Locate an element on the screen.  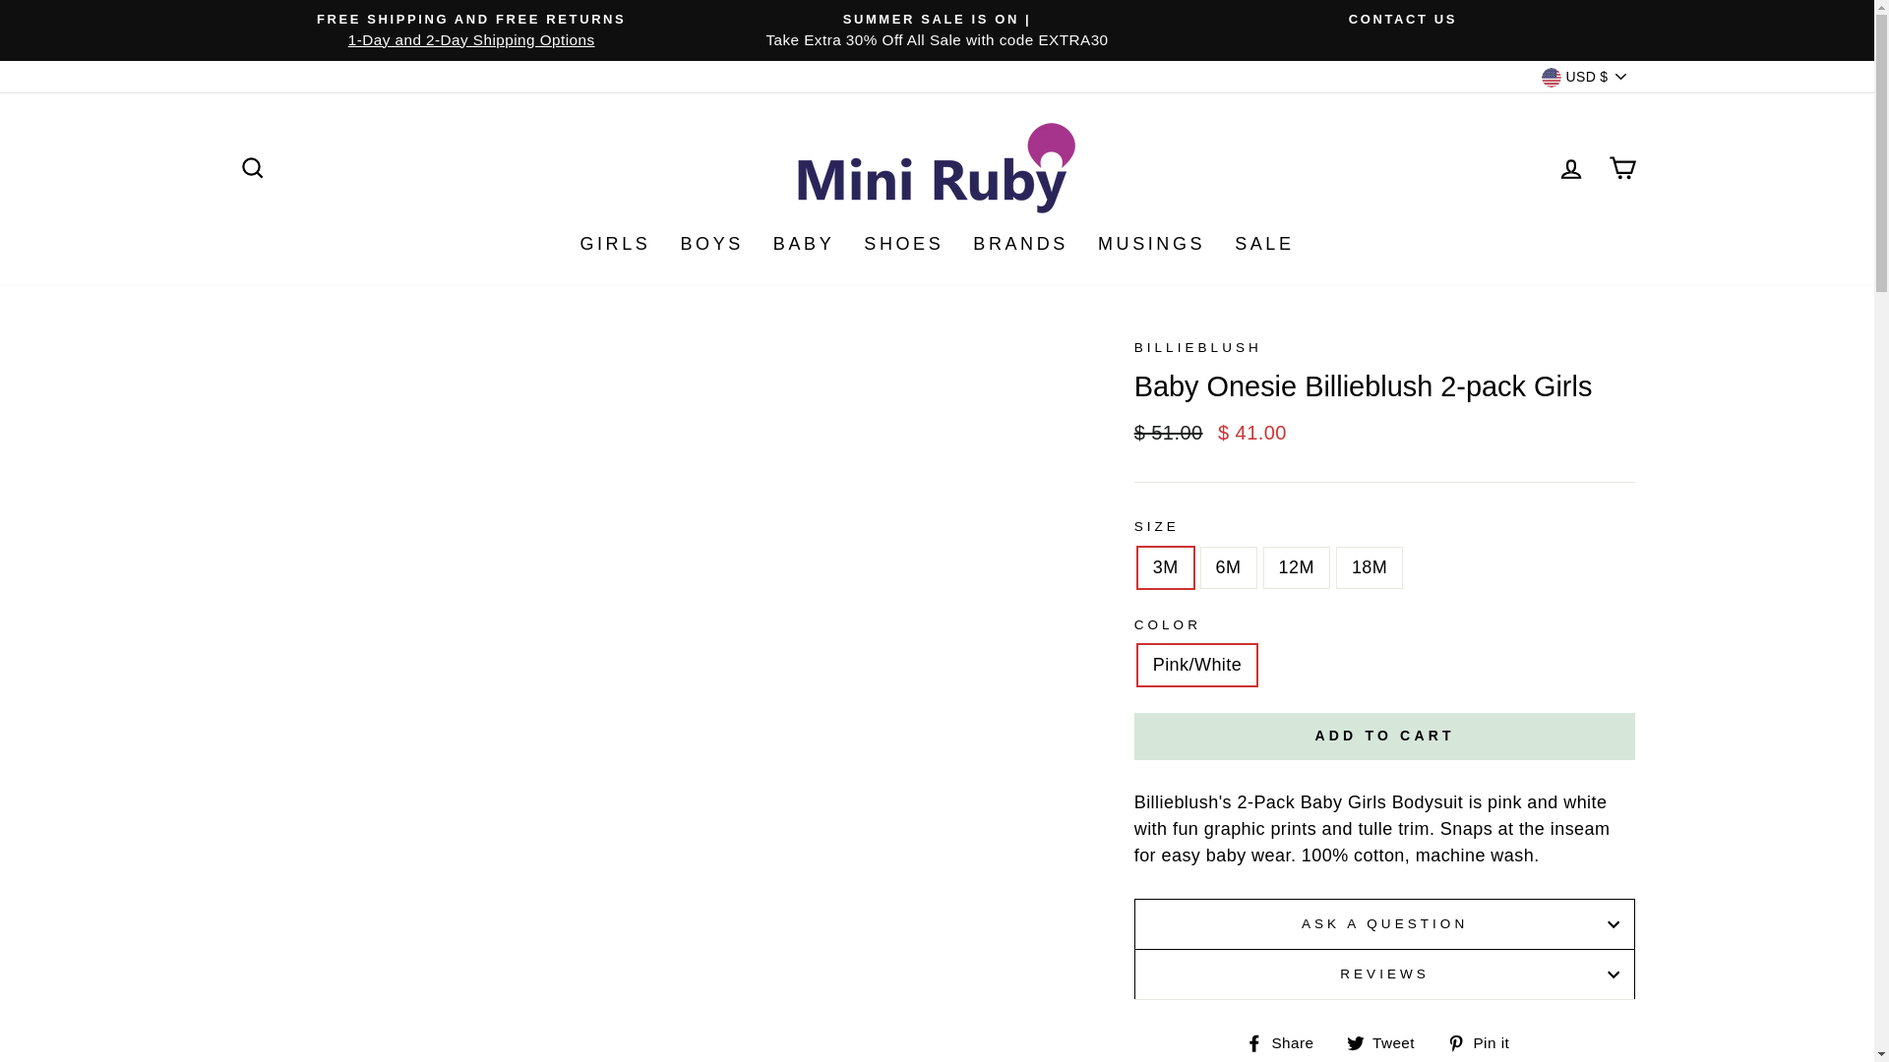
Share on Facebook is located at coordinates (1287, 1042).